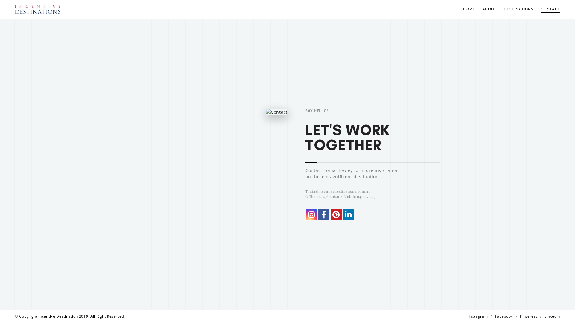 This screenshot has height=323, width=575. Describe the element at coordinates (489, 10) in the screenshot. I see `ABOUT` at that location.